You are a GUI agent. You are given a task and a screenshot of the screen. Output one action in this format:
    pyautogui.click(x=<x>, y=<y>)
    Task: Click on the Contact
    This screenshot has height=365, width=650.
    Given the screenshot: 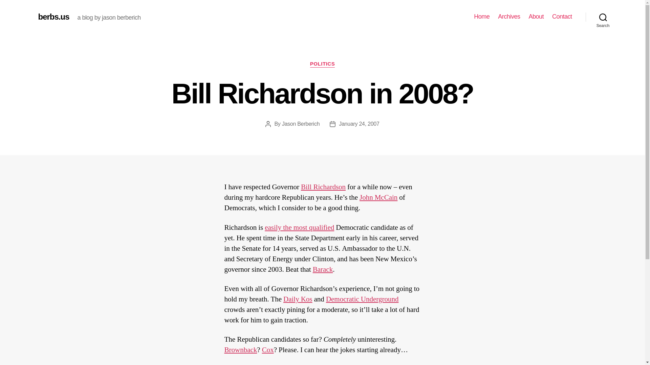 What is the action you would take?
    pyautogui.click(x=562, y=17)
    